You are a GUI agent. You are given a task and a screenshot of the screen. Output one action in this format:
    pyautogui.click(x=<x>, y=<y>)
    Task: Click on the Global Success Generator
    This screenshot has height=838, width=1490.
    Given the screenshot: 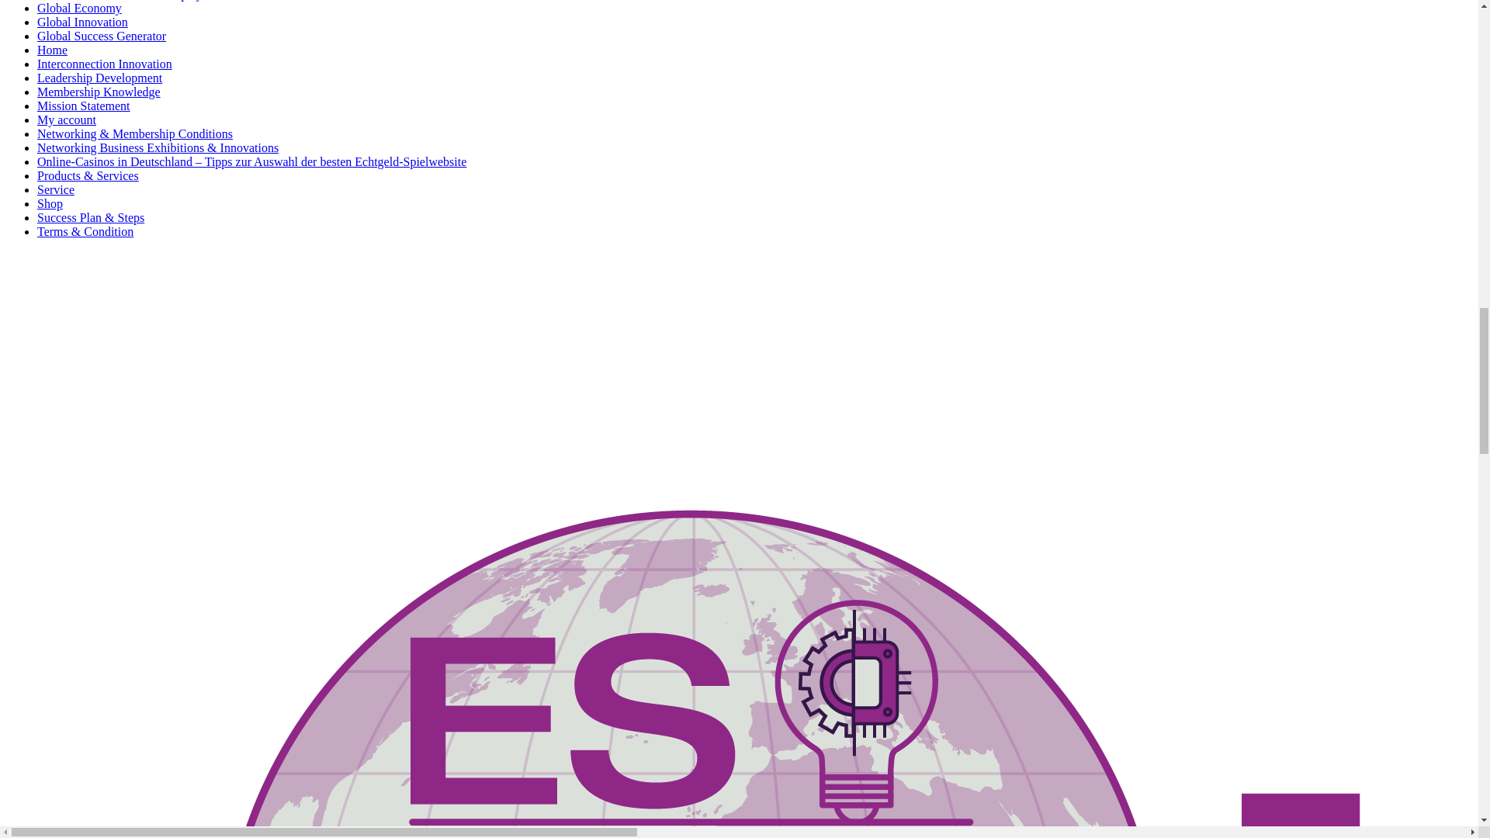 What is the action you would take?
    pyautogui.click(x=101, y=36)
    